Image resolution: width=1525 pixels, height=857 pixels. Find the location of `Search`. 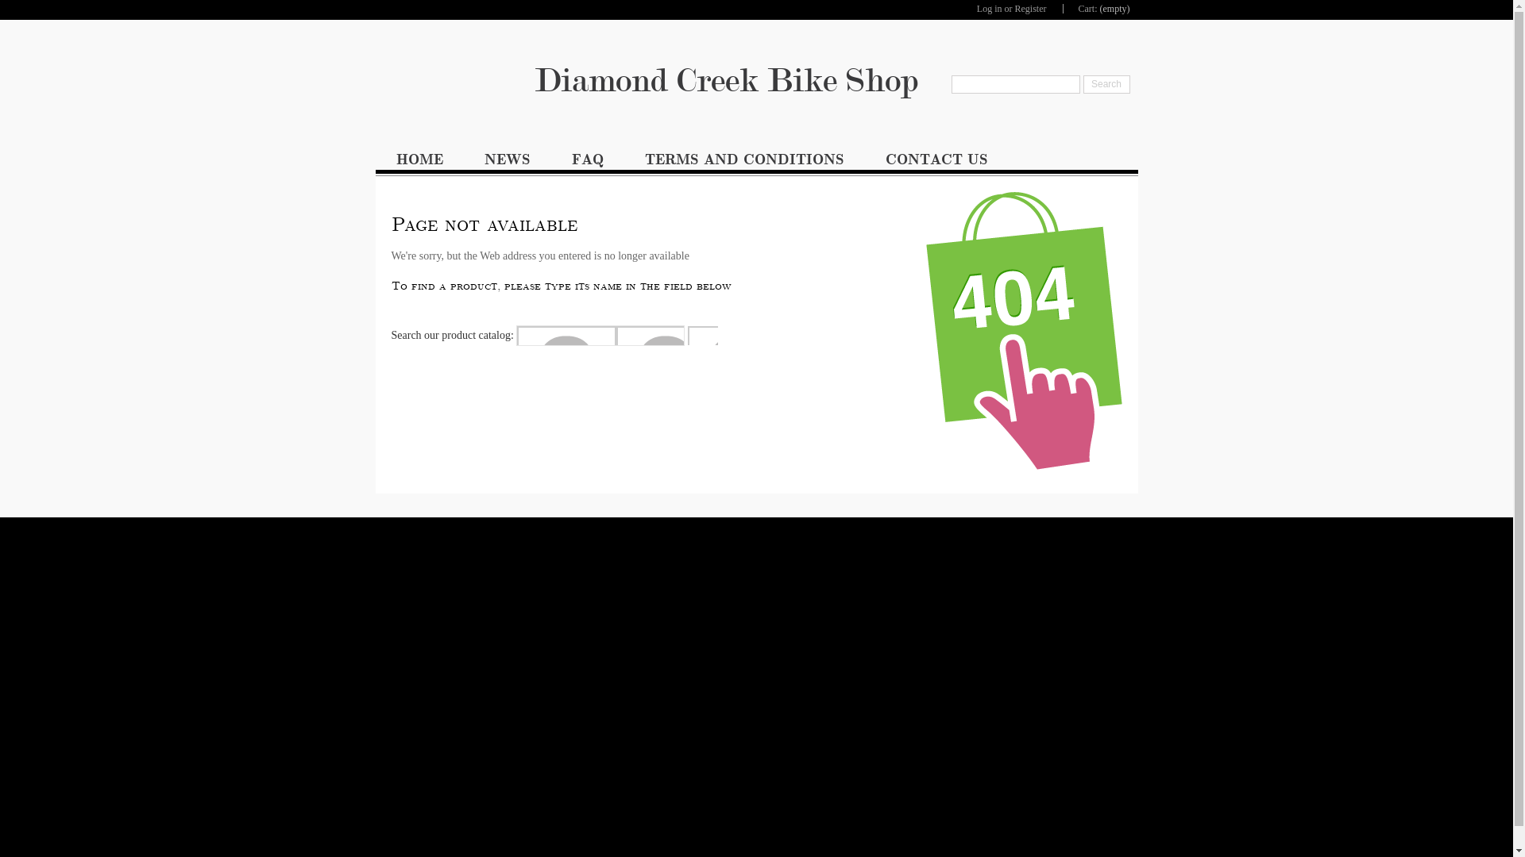

Search is located at coordinates (1107, 84).